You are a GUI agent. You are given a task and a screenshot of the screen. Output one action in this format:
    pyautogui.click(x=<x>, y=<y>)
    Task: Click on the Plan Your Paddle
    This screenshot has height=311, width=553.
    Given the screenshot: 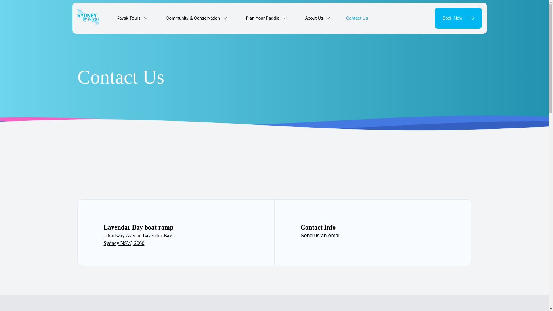 What is the action you would take?
    pyautogui.click(x=266, y=18)
    